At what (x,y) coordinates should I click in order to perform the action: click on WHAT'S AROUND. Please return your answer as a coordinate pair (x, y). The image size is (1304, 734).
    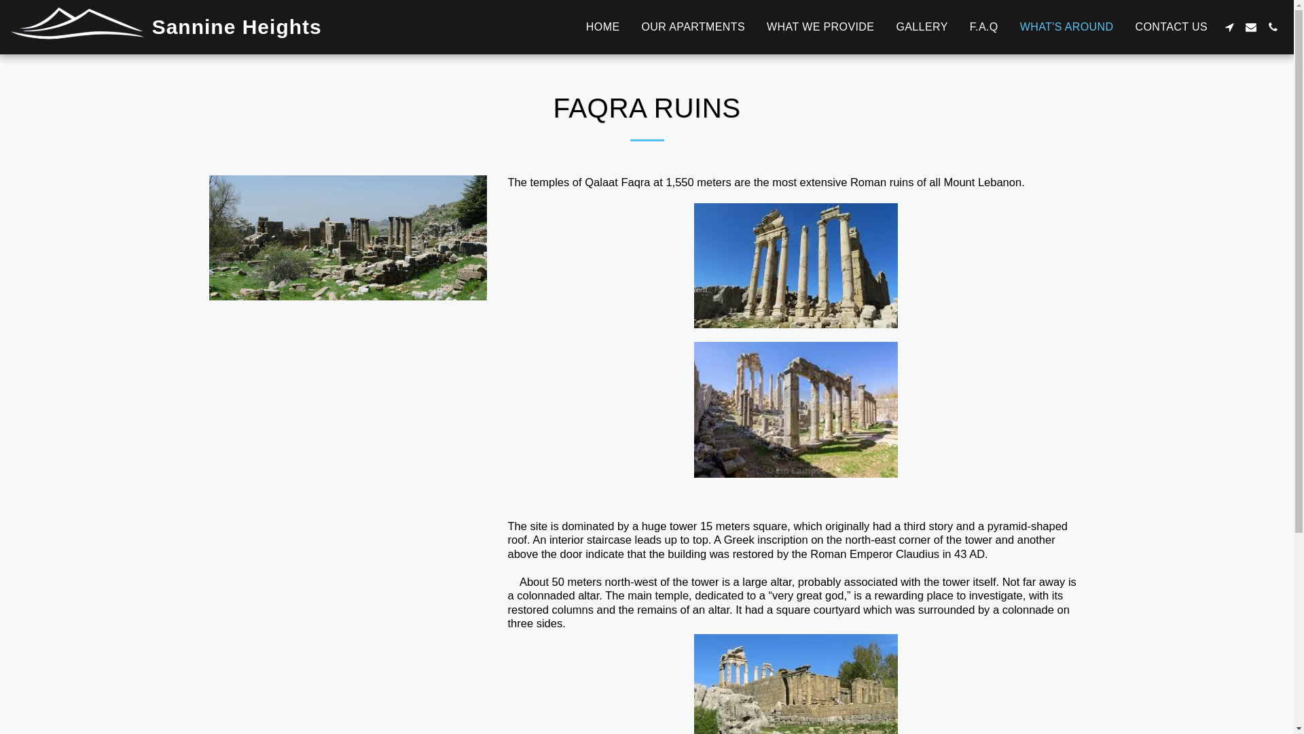
    Looking at the image, I should click on (1066, 27).